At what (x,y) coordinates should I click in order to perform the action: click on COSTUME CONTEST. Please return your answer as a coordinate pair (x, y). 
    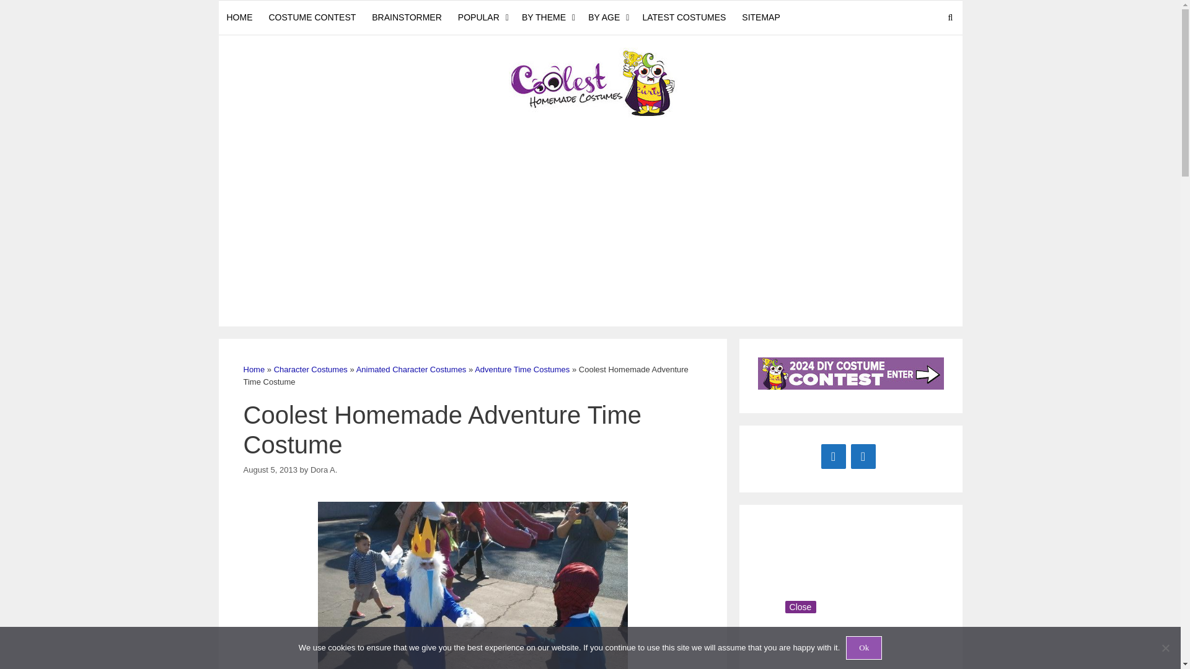
    Looking at the image, I should click on (312, 17).